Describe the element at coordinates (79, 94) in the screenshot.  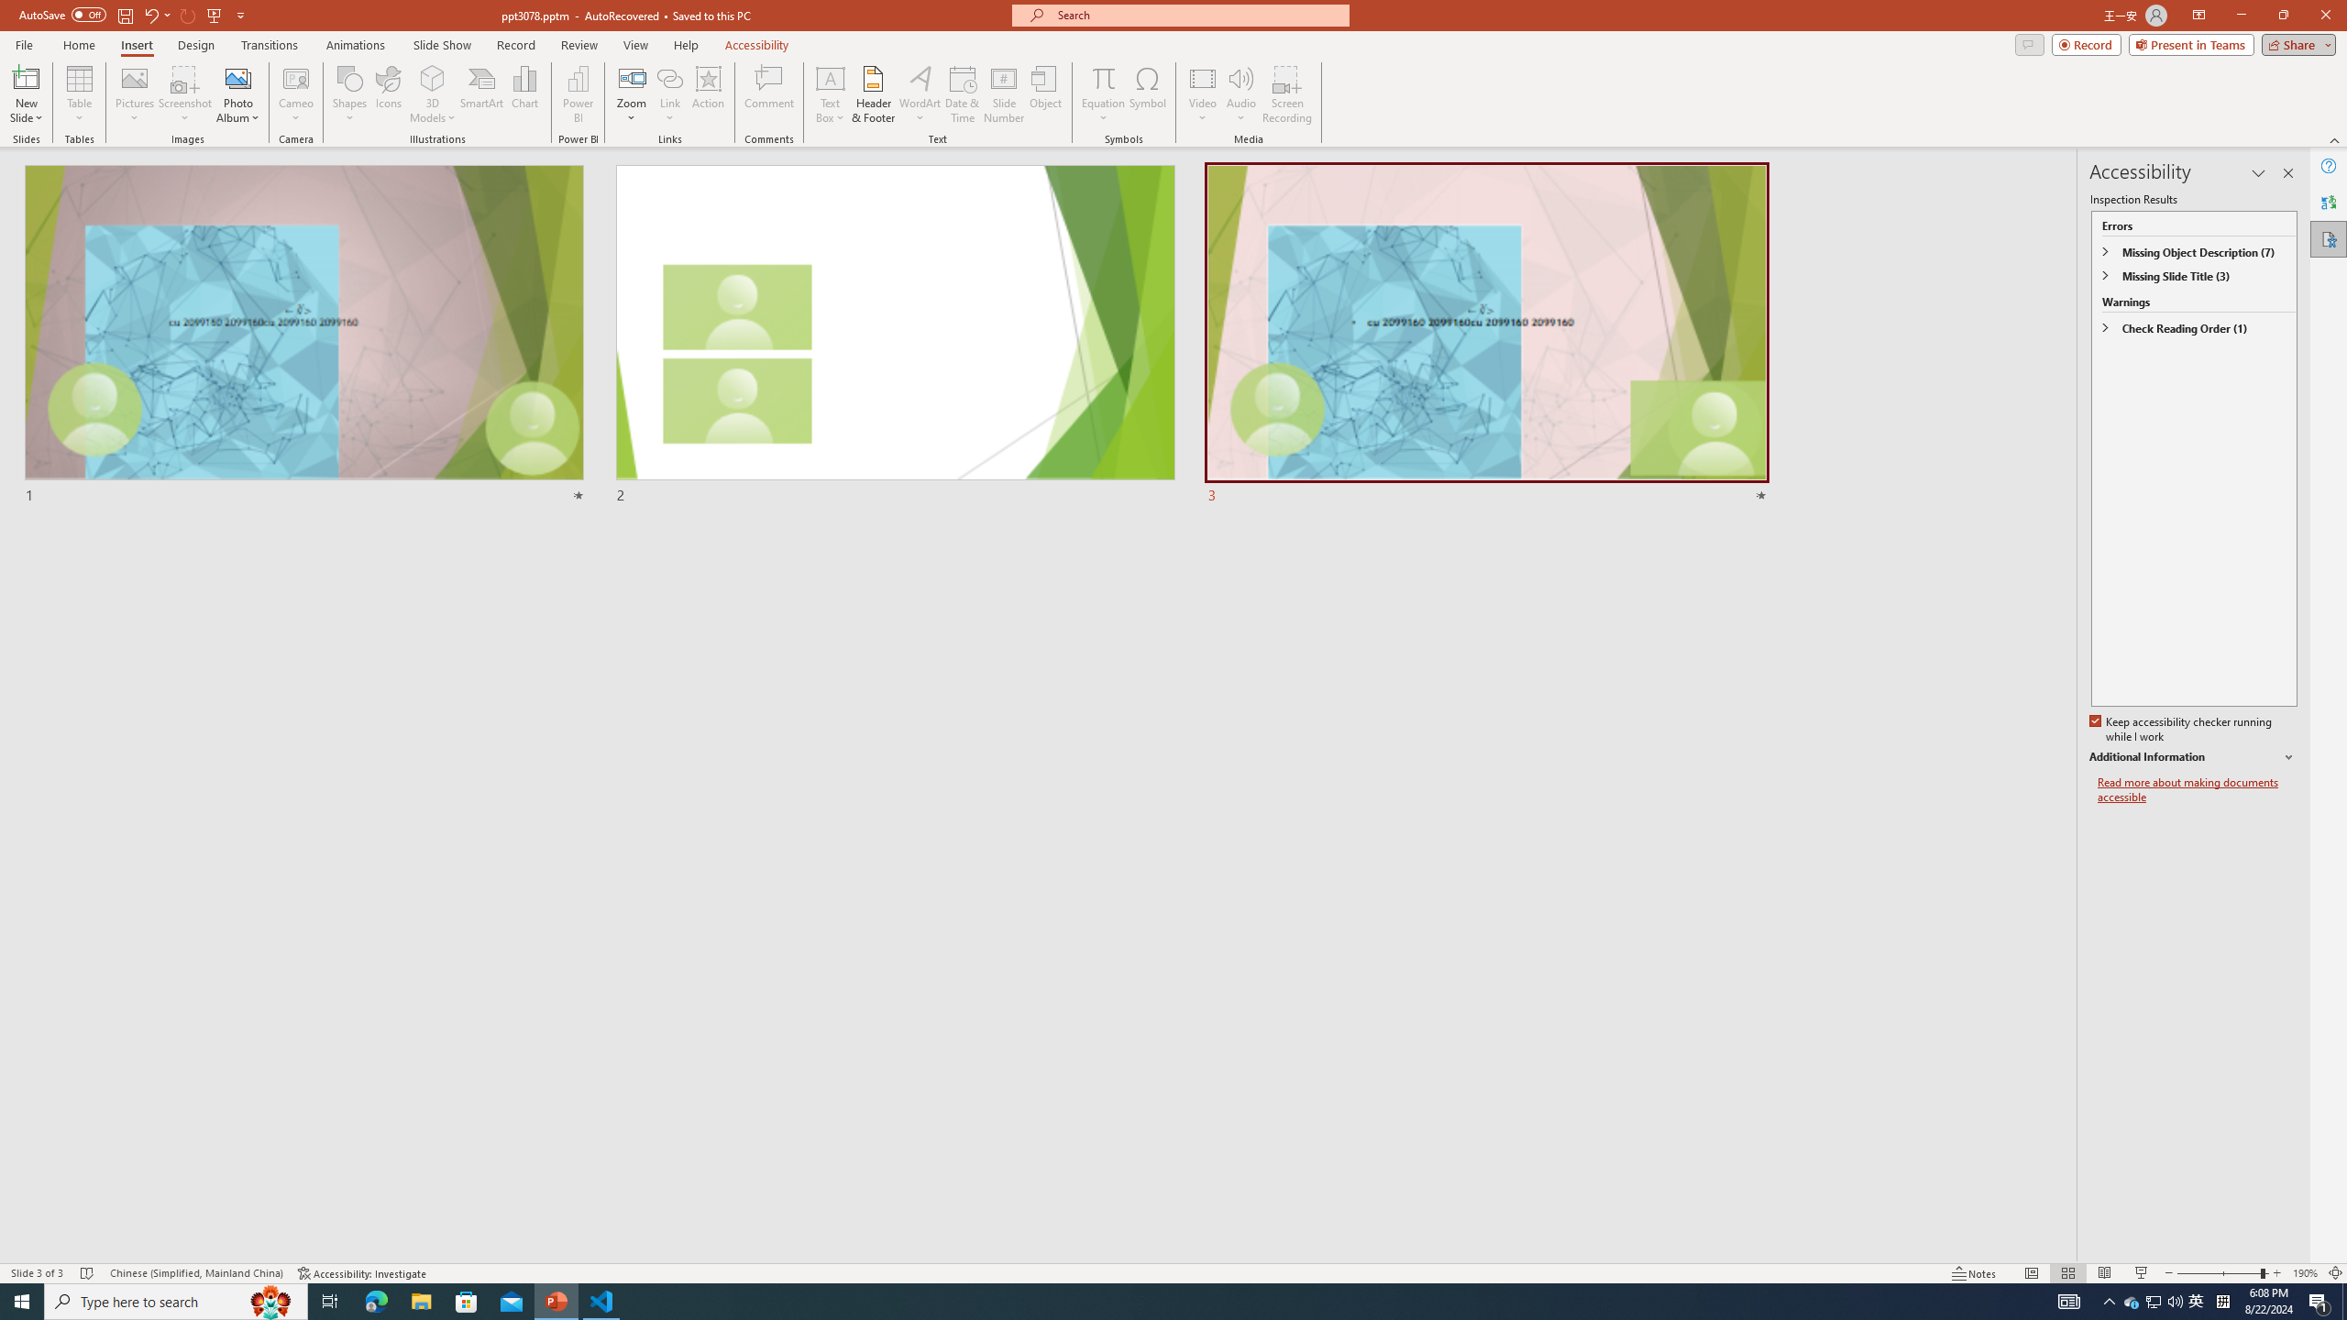
I see `Table` at that location.